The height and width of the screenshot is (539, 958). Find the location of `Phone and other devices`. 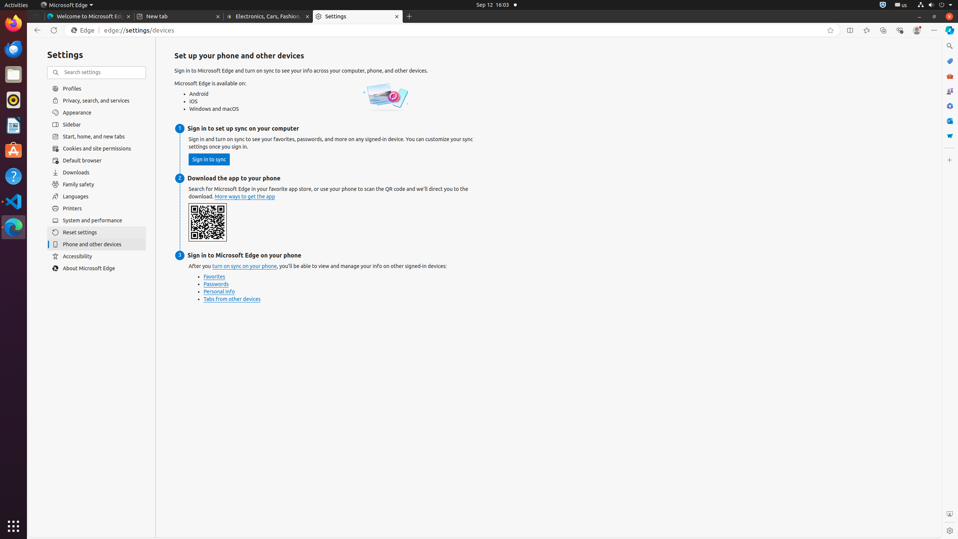

Phone and other devices is located at coordinates (97, 244).